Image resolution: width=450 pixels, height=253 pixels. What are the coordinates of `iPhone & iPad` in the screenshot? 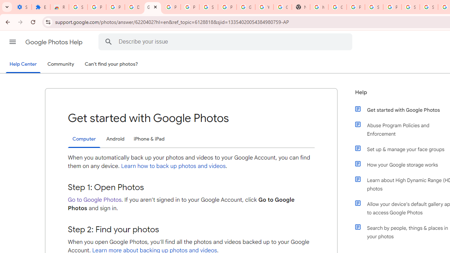 It's located at (149, 139).